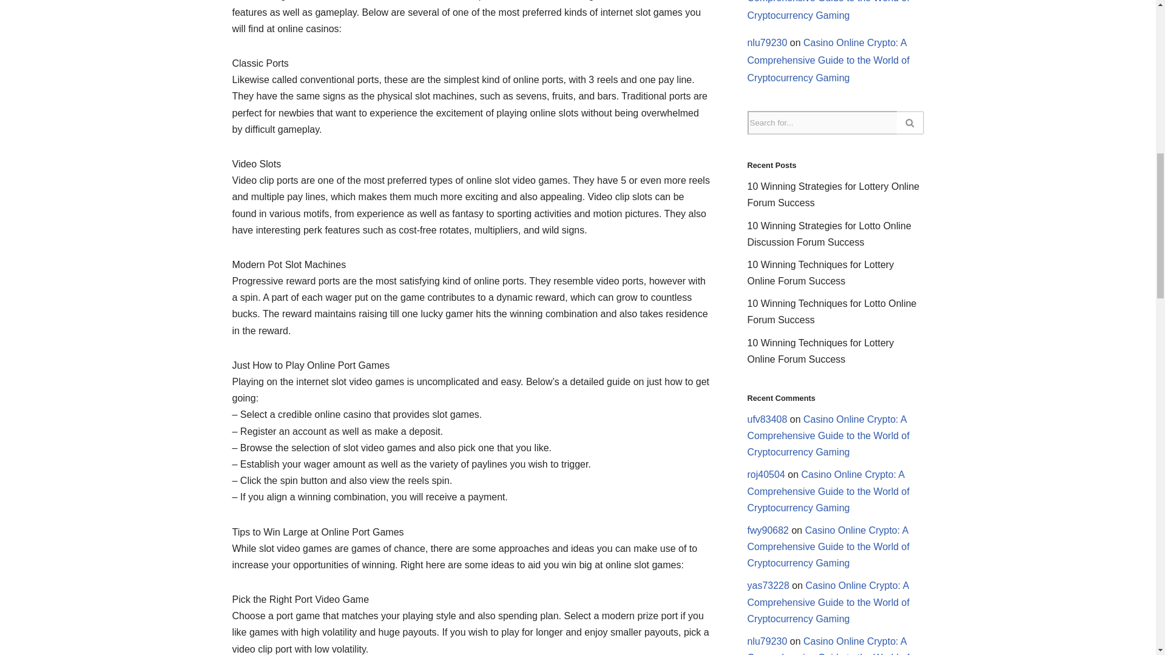 This screenshot has width=1165, height=655. What do you see at coordinates (834, 195) in the screenshot?
I see `10 Winning Strategies for Lottery Online Forum Success` at bounding box center [834, 195].